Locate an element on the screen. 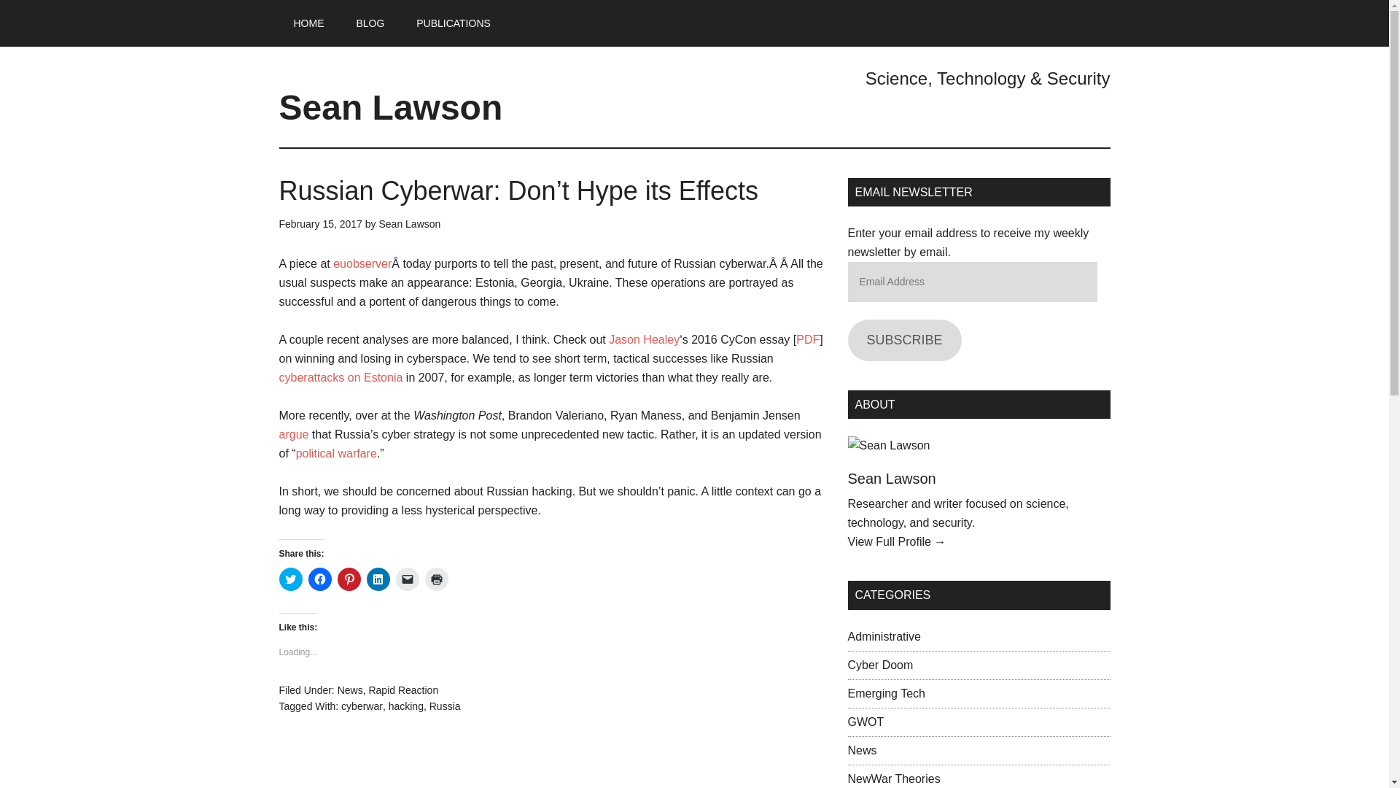 The width and height of the screenshot is (1400, 788). euobserver is located at coordinates (362, 264).